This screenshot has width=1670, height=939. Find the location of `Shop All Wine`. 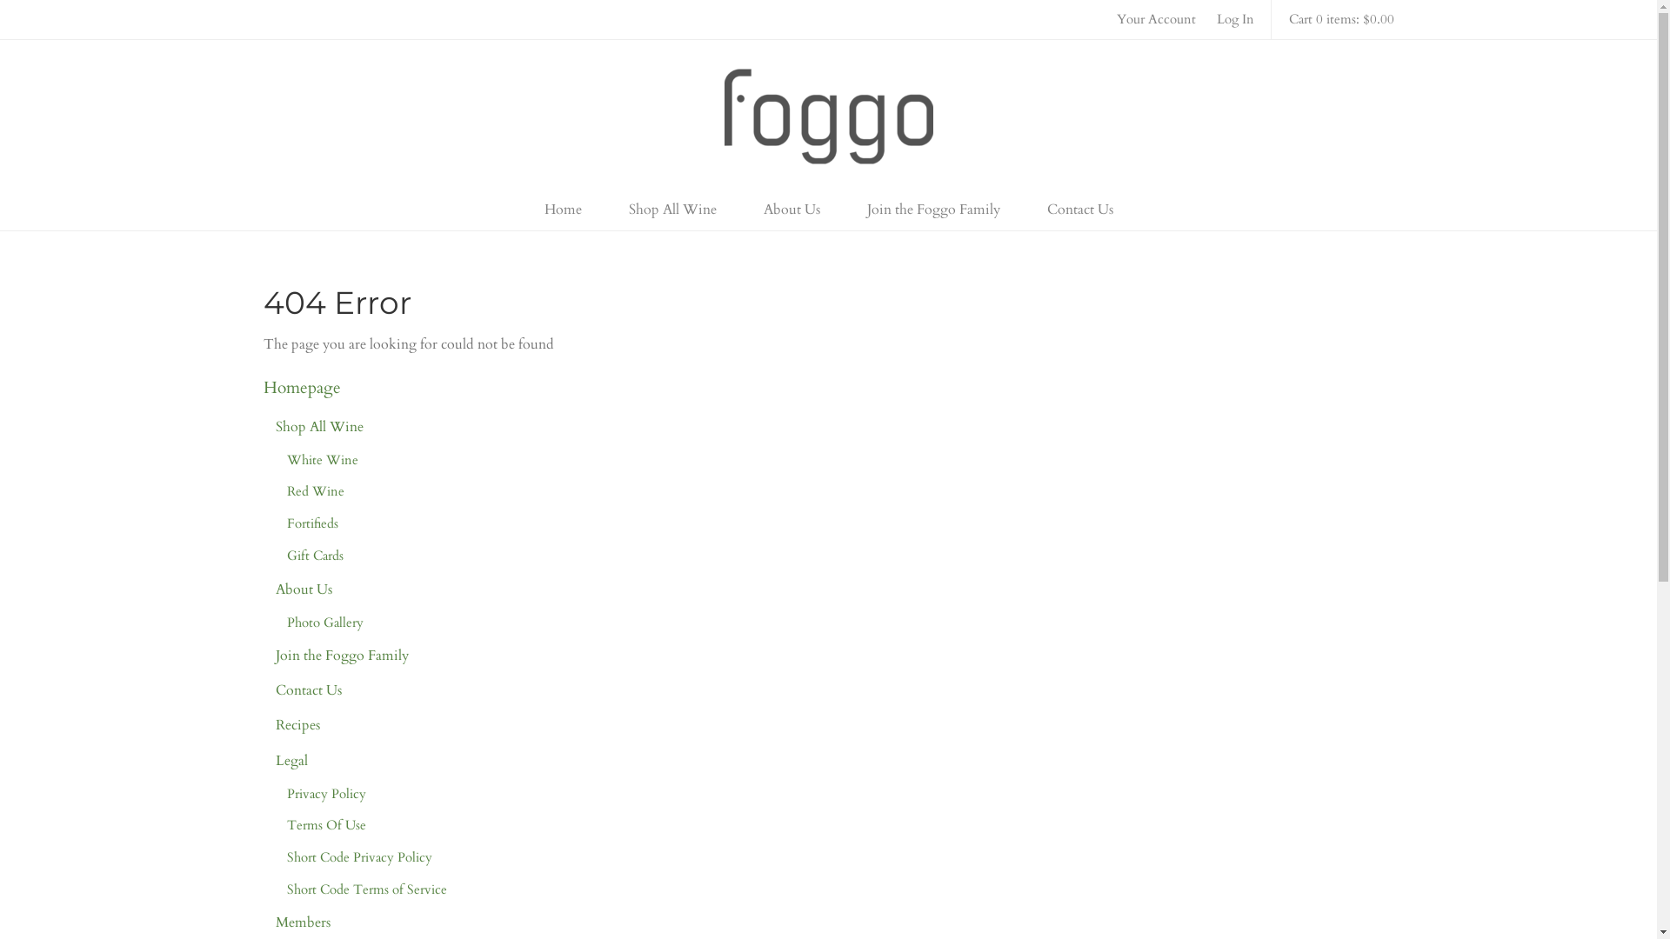

Shop All Wine is located at coordinates (320, 427).